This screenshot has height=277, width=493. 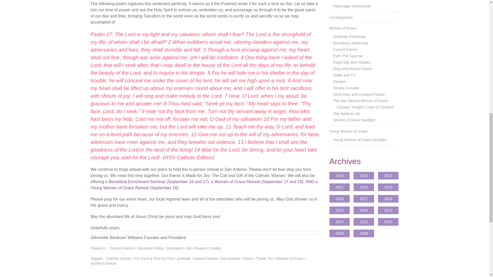 I want to click on Texas, so click(x=248, y=259).